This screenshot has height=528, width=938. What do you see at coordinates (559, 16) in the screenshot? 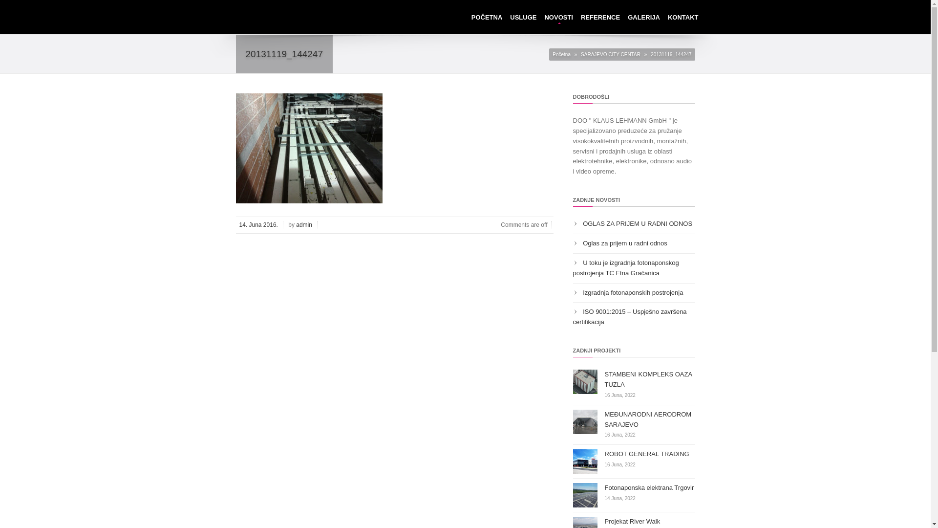
I see `NOVOSTI` at bounding box center [559, 16].